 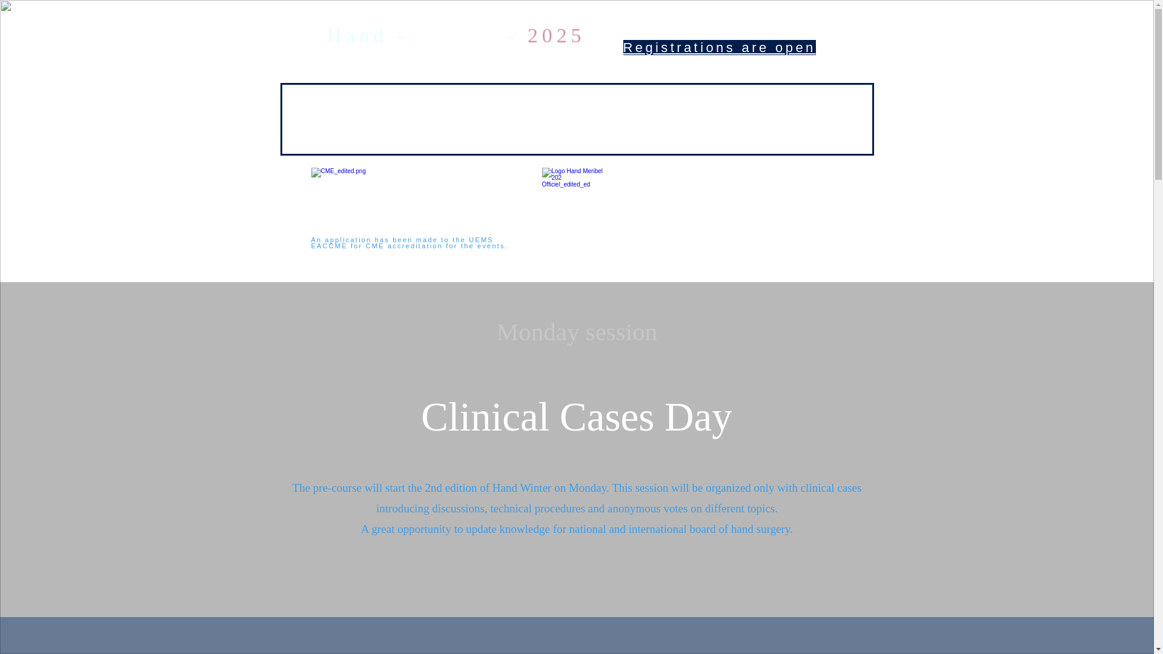 What do you see at coordinates (457, 35) in the screenshot?
I see `Winter` at bounding box center [457, 35].